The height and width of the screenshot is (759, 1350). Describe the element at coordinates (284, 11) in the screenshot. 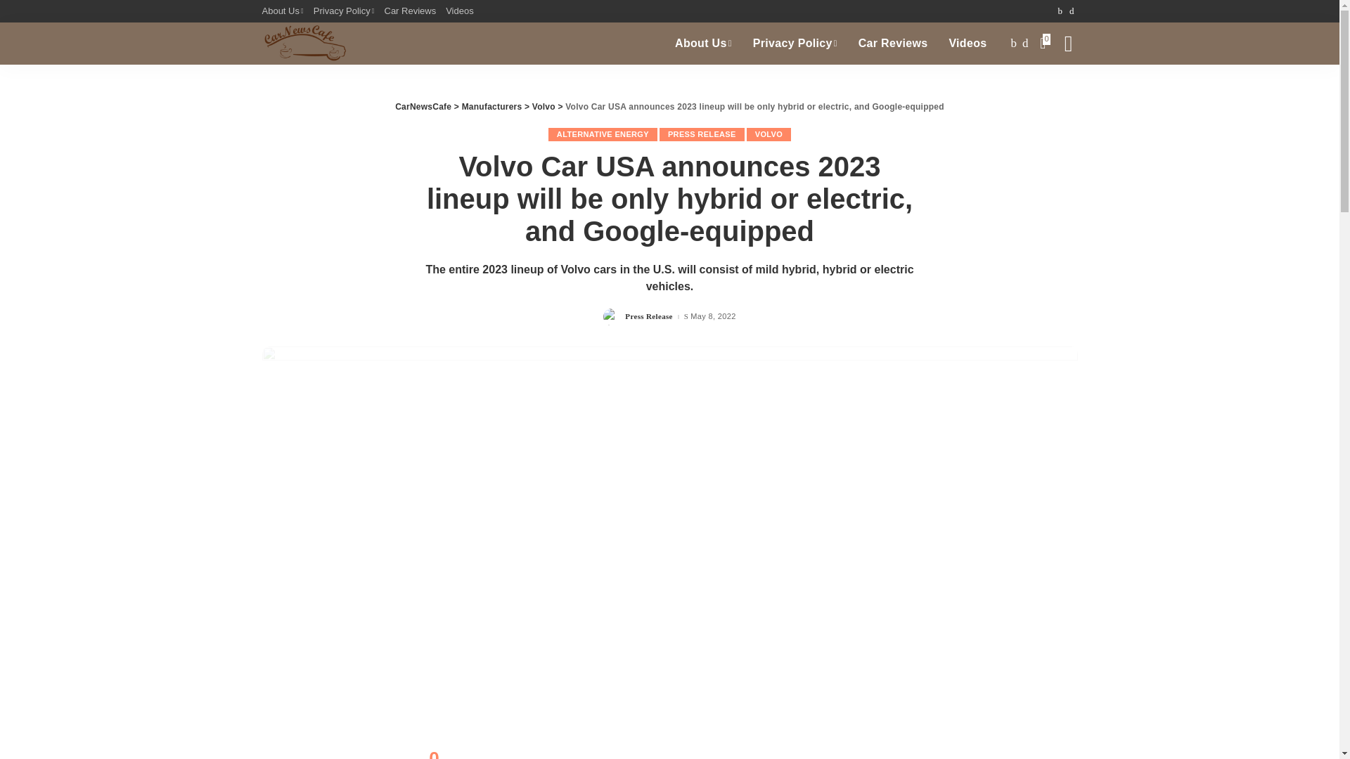

I see `About Us` at that location.